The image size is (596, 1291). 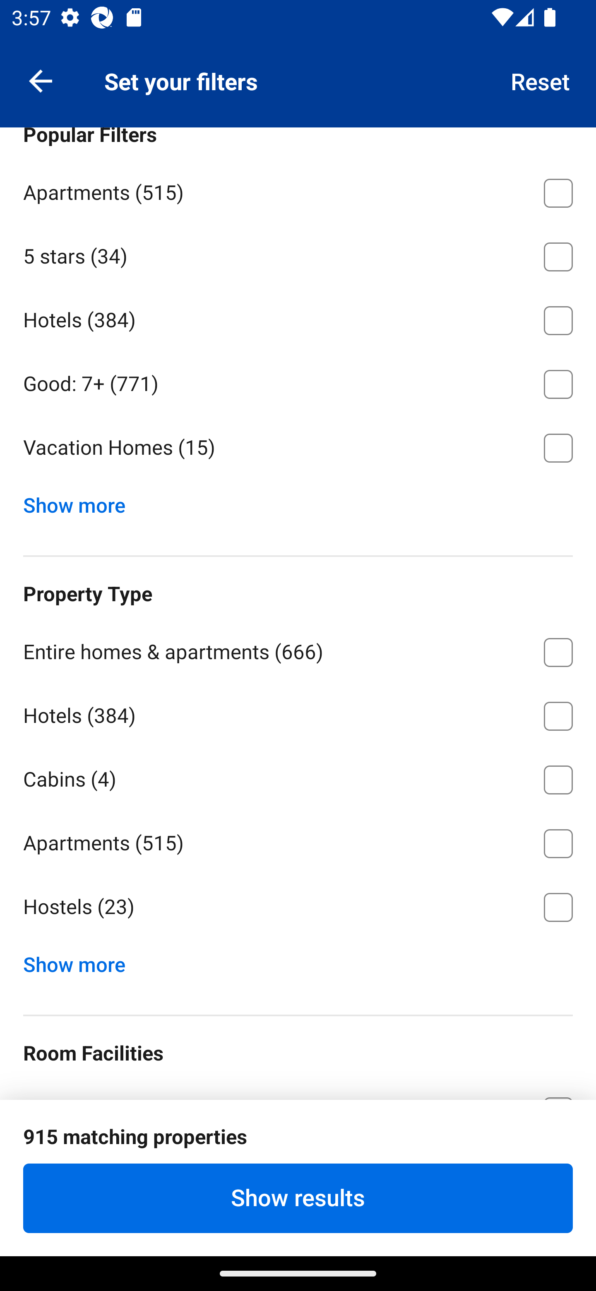 I want to click on Hotels ⁦(384), so click(x=298, y=713).